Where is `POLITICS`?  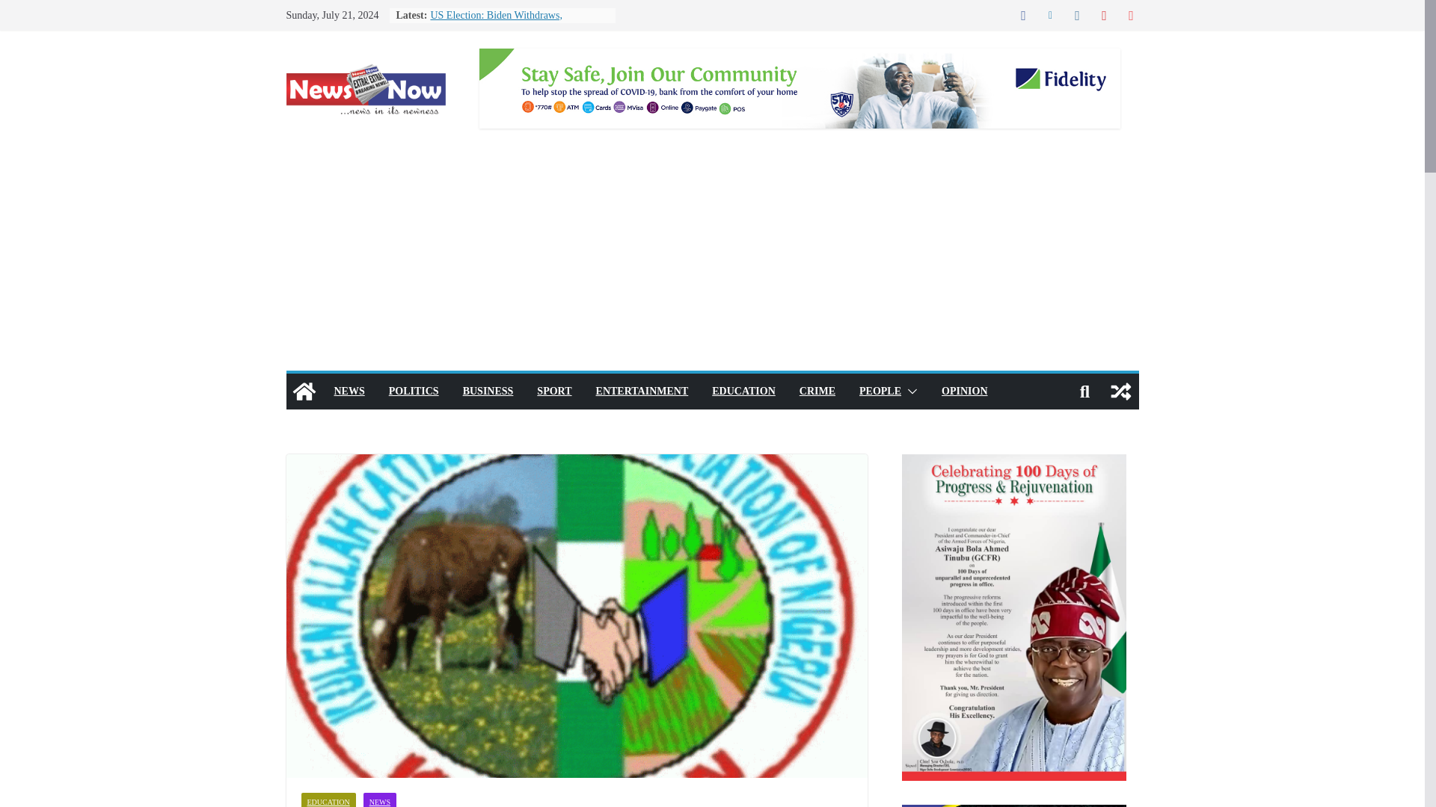 POLITICS is located at coordinates (414, 391).